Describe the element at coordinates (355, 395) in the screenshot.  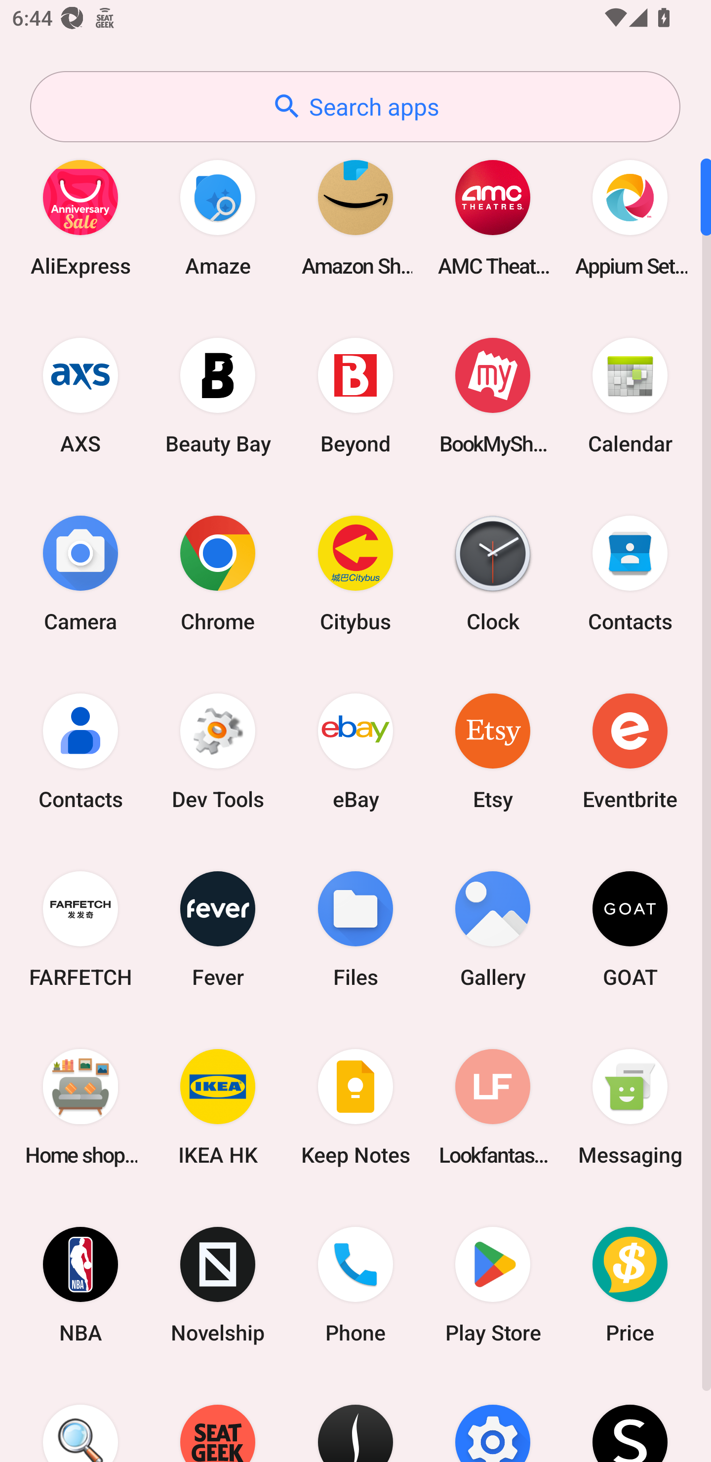
I see `Beyond` at that location.